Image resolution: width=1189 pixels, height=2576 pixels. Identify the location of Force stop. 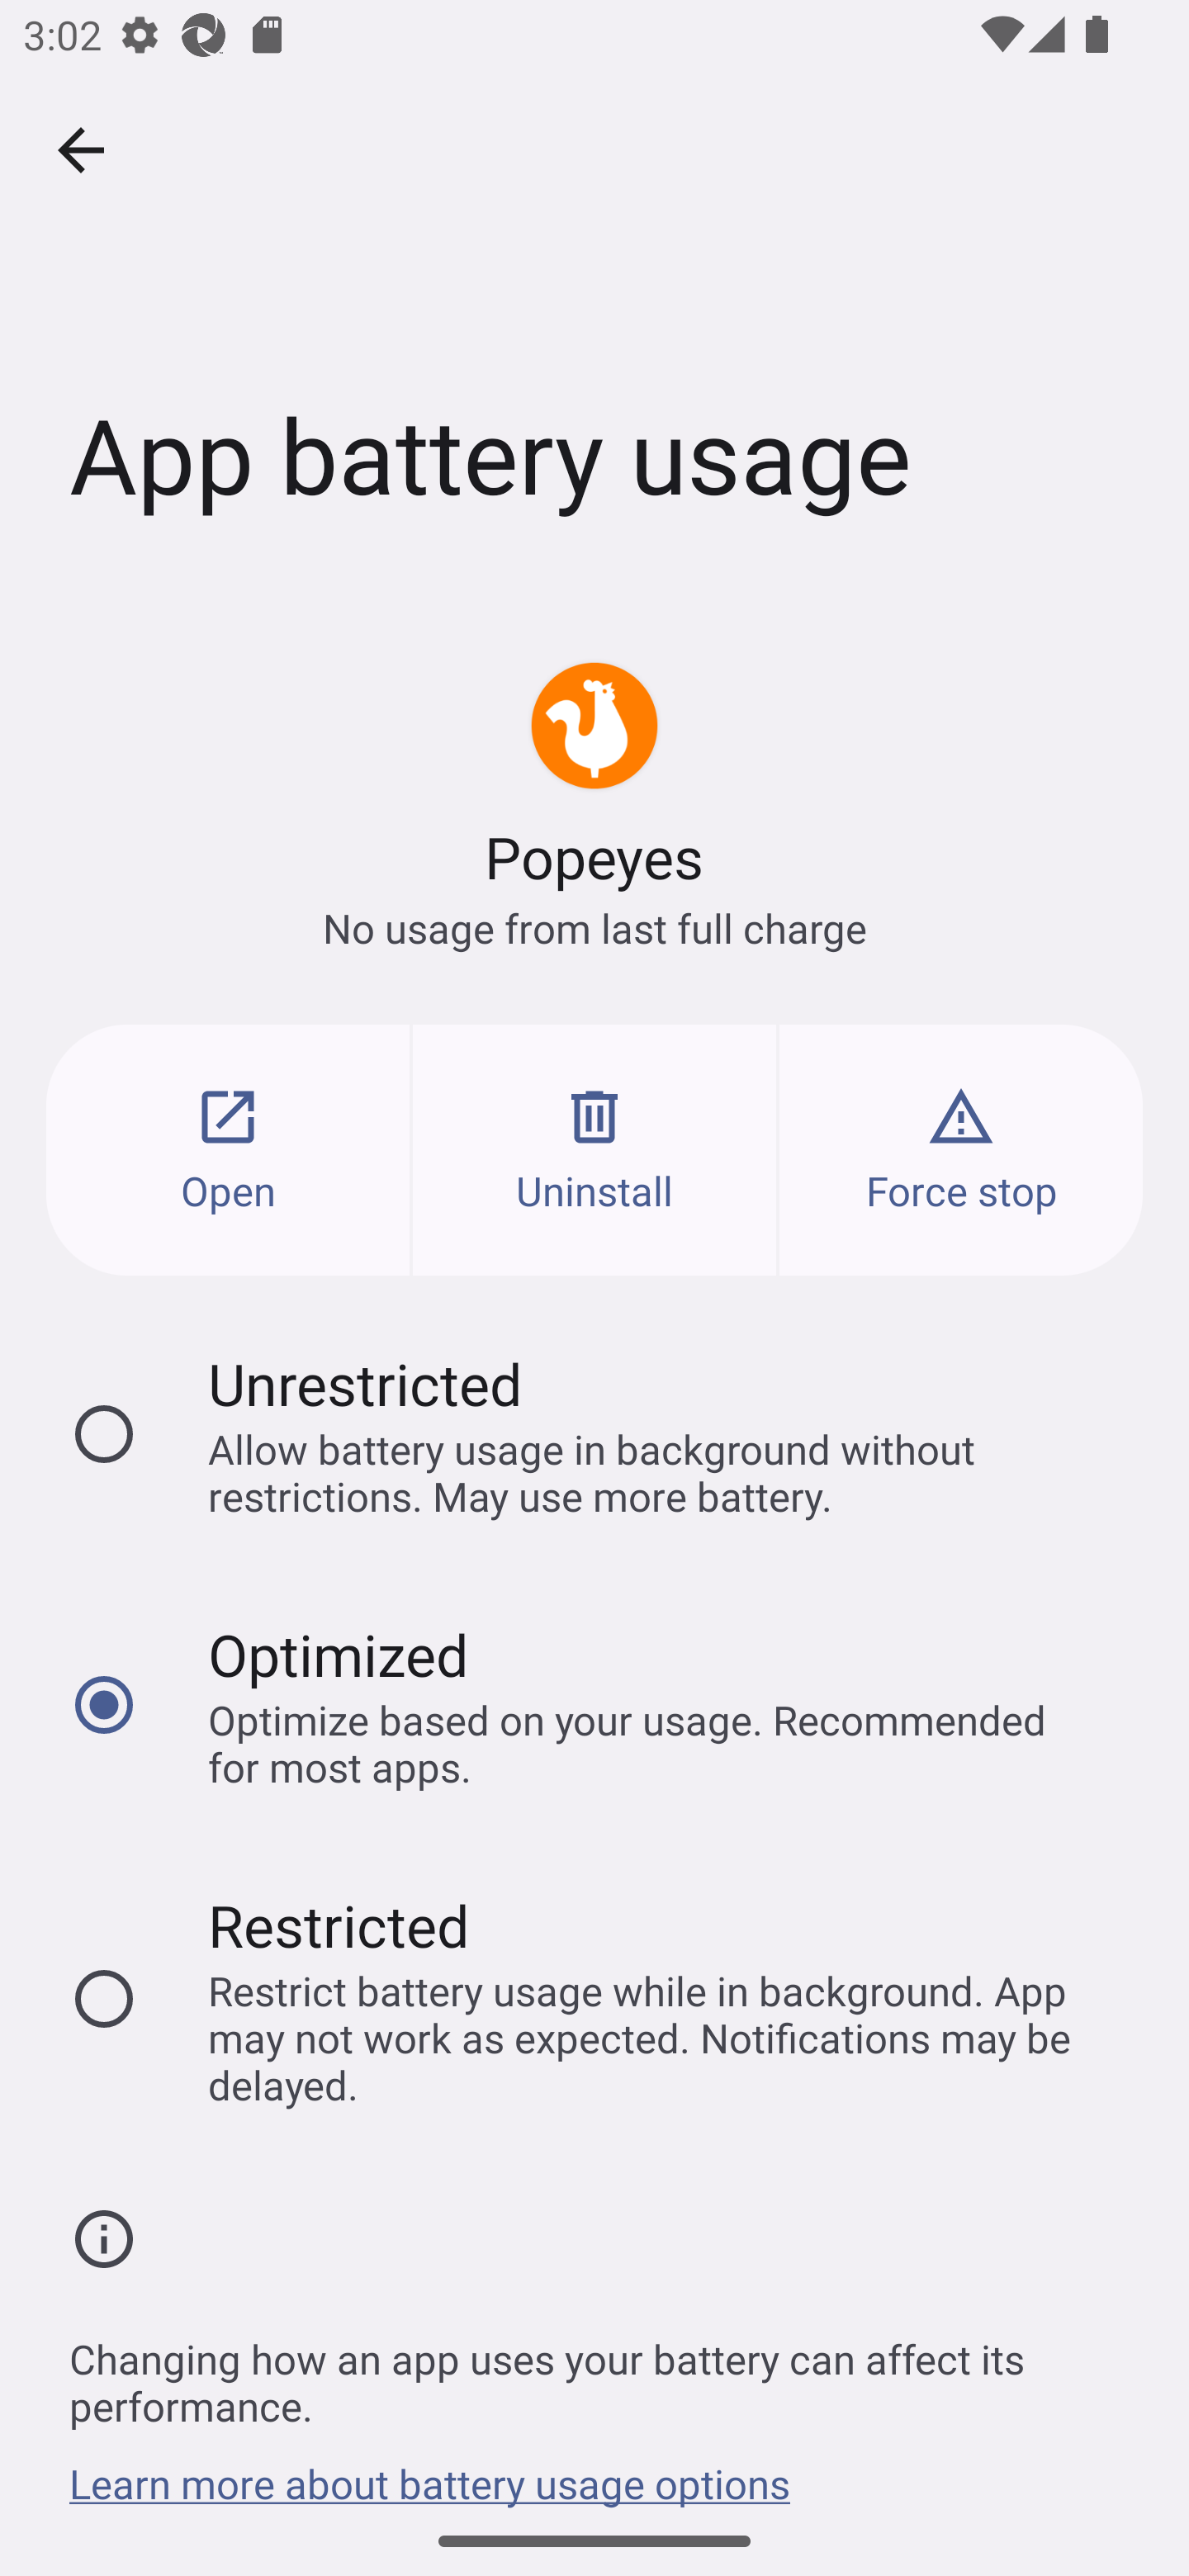
(961, 1149).